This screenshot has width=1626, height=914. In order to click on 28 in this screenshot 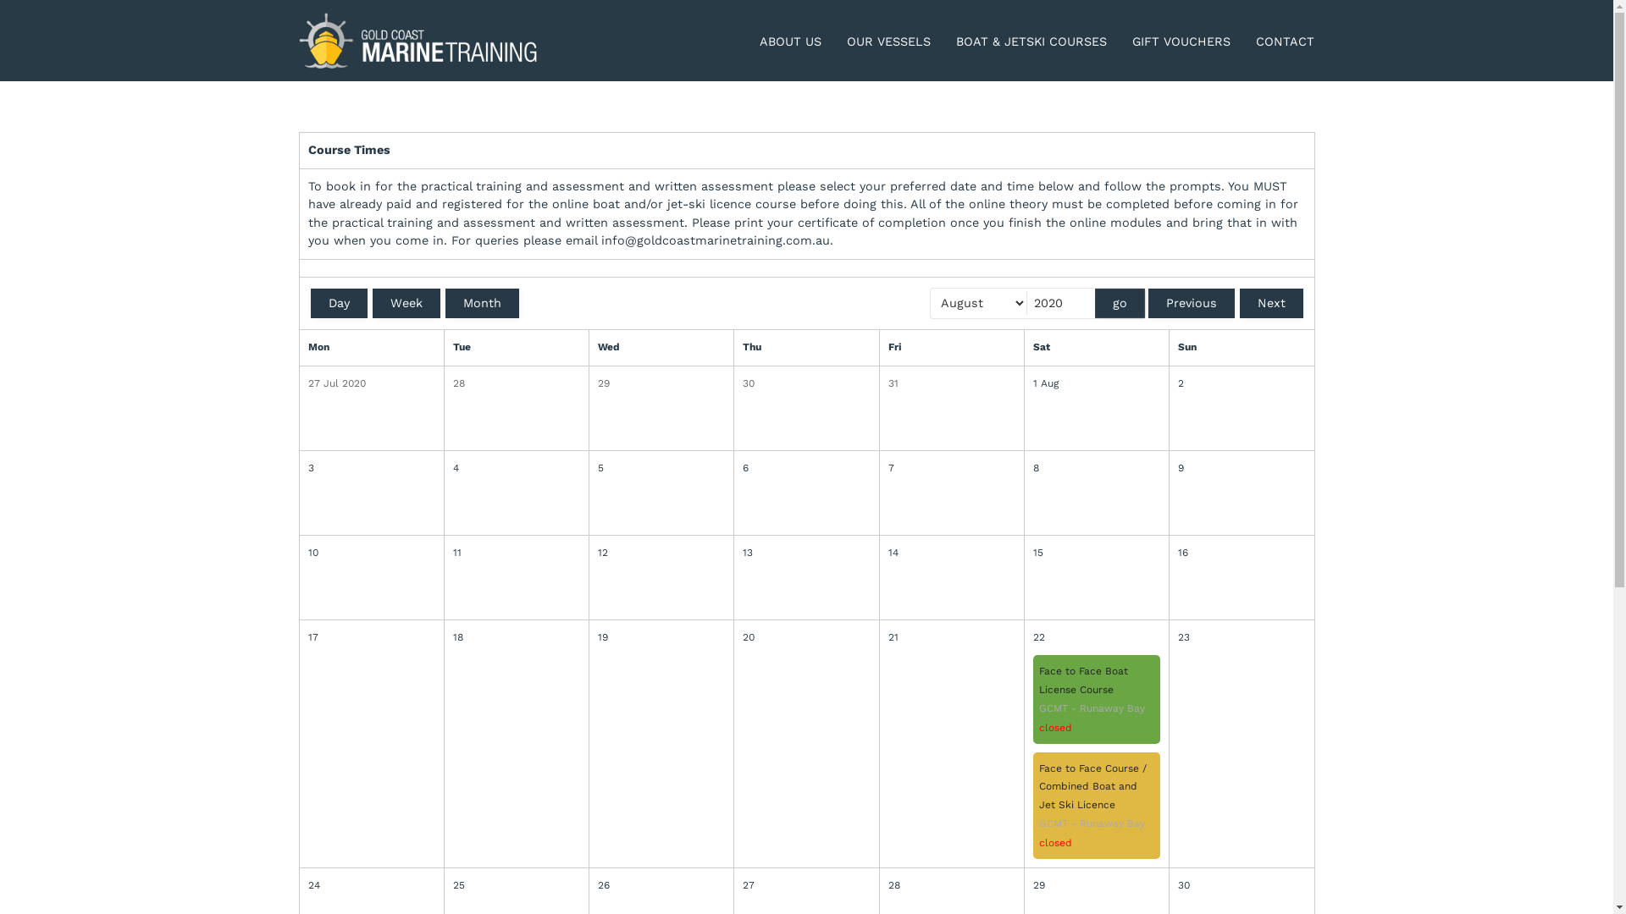, I will do `click(952, 886)`.